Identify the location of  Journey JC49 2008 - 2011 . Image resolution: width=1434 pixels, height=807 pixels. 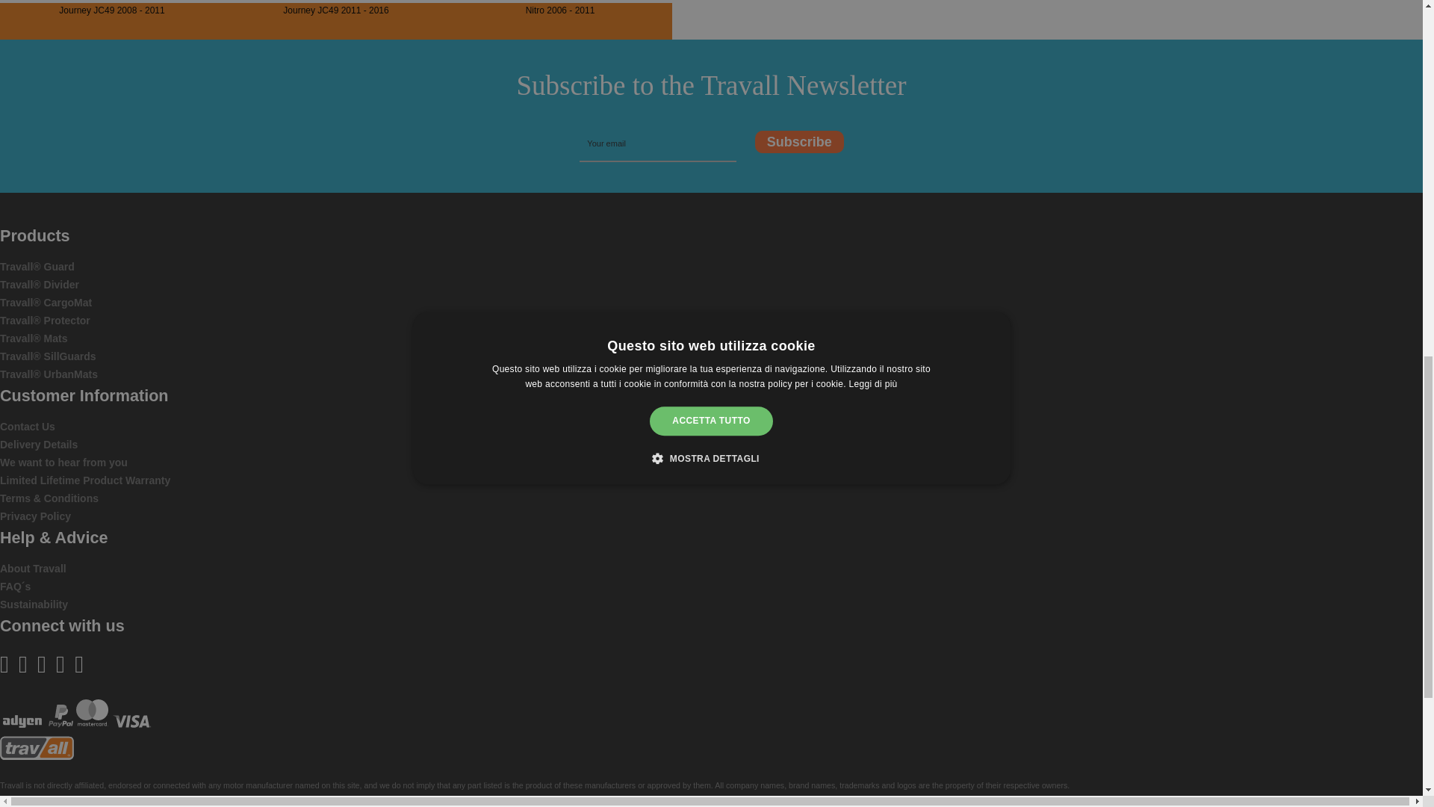
(112, 1).